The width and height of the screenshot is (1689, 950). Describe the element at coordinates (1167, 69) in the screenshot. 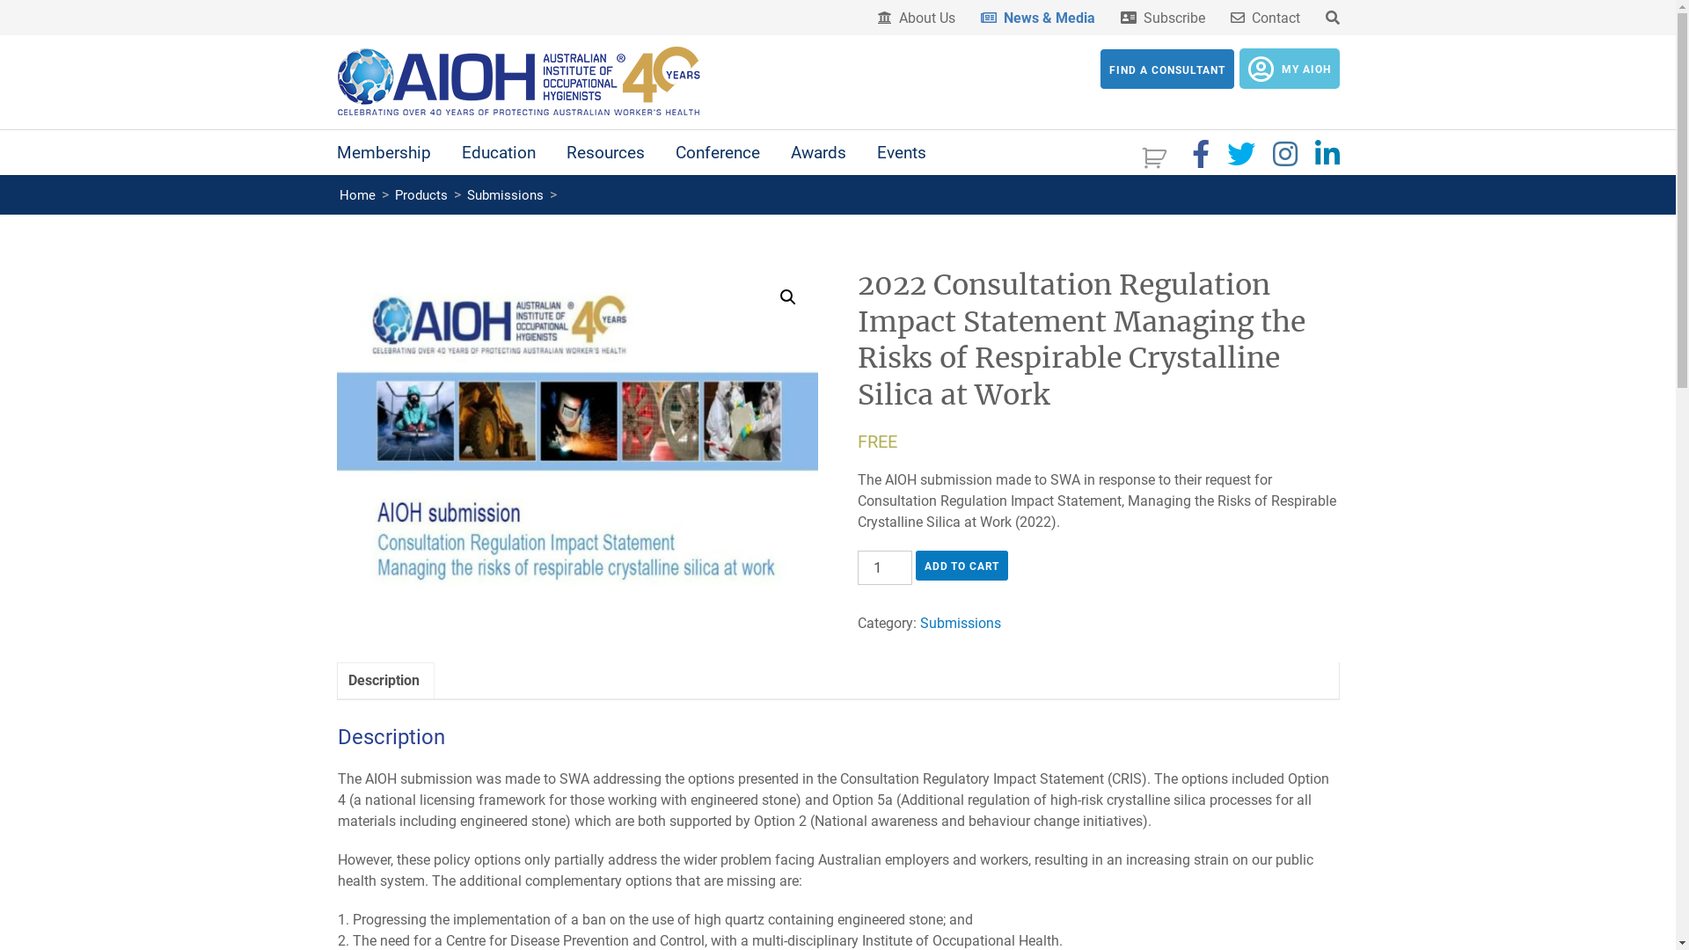

I see `FIND A CONSULTANT` at that location.